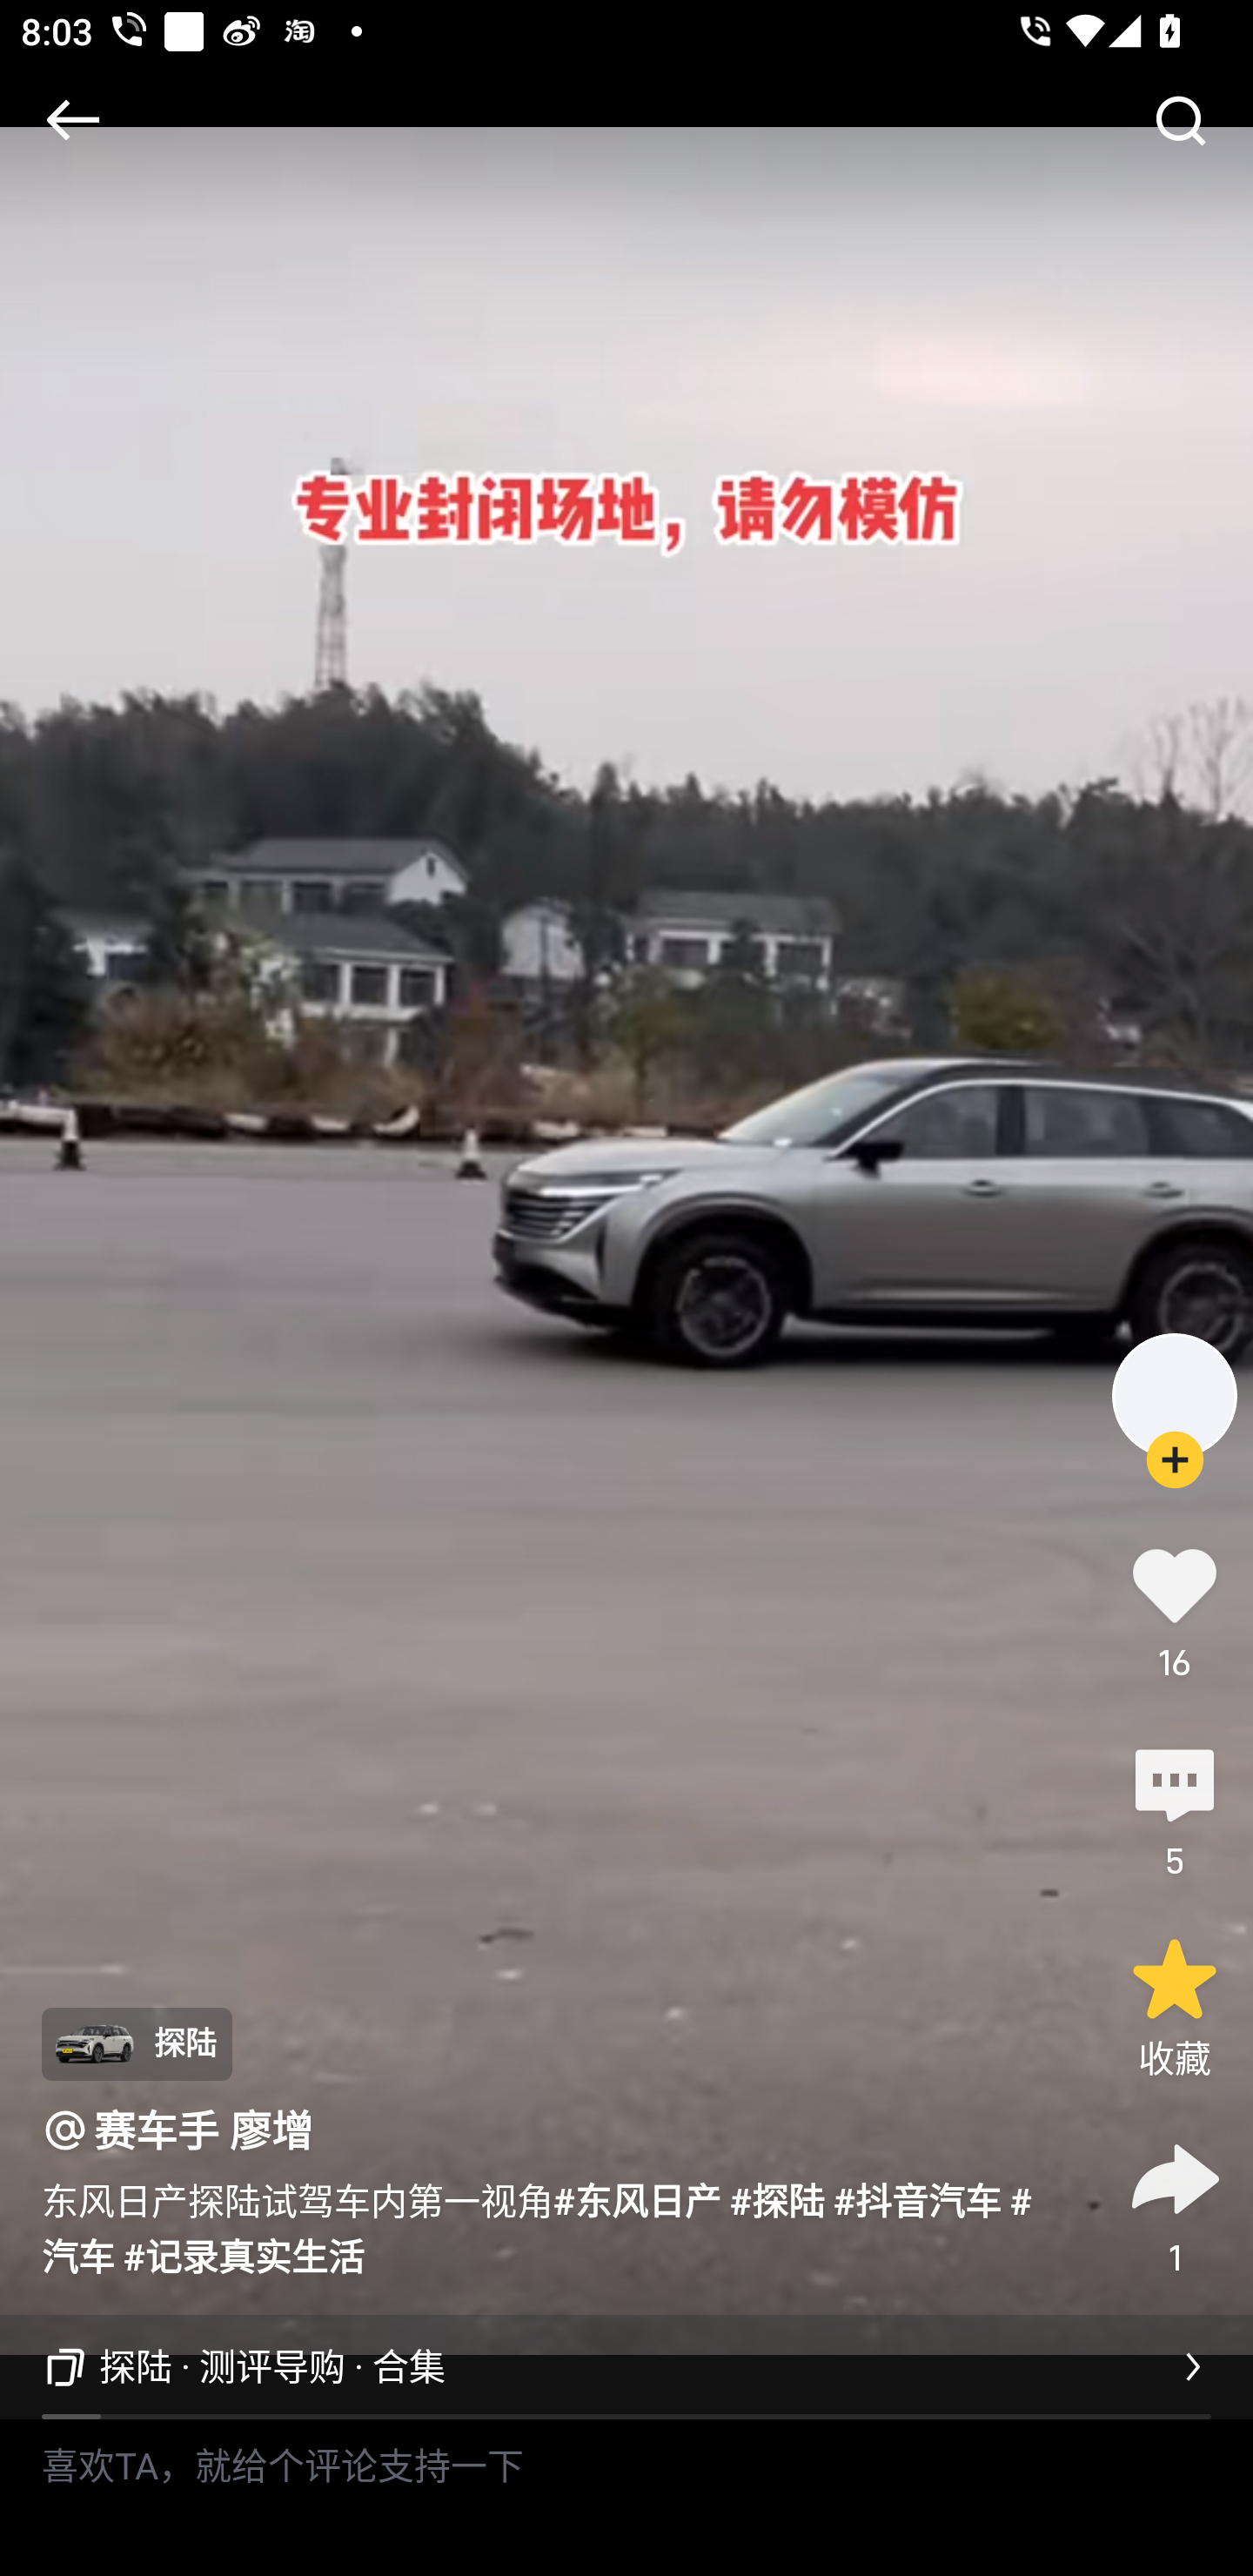  Describe the element at coordinates (1180, 120) in the screenshot. I see `` at that location.